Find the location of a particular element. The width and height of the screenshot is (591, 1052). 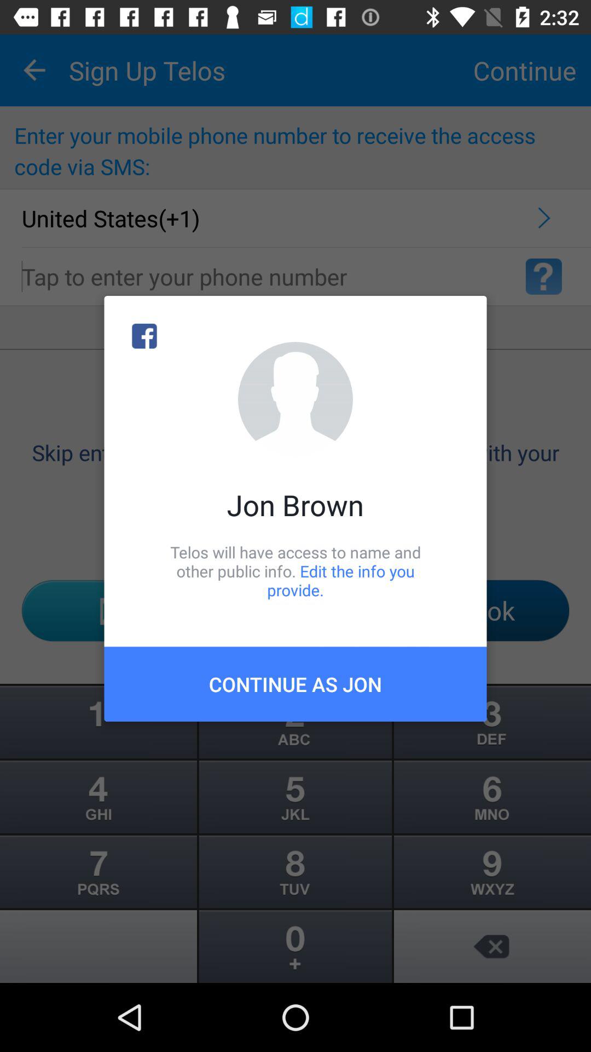

select the continue as jon icon is located at coordinates (296, 684).